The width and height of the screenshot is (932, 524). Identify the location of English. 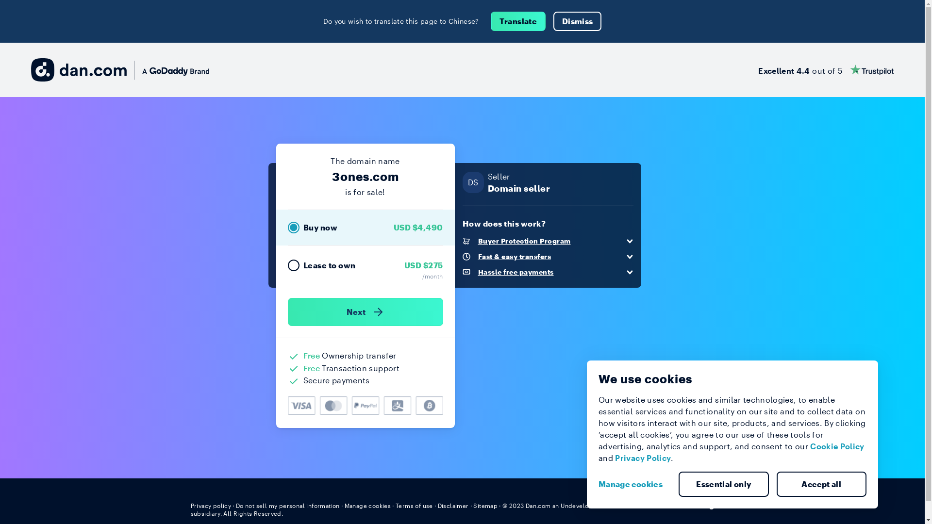
(716, 505).